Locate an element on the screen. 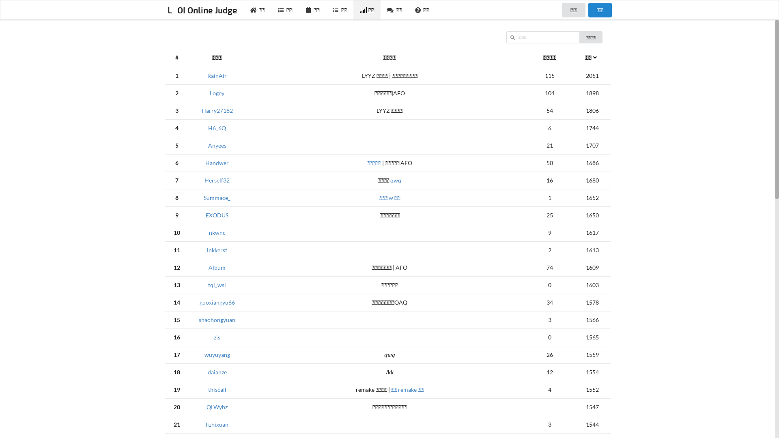  Harry27182 is located at coordinates (217, 110).